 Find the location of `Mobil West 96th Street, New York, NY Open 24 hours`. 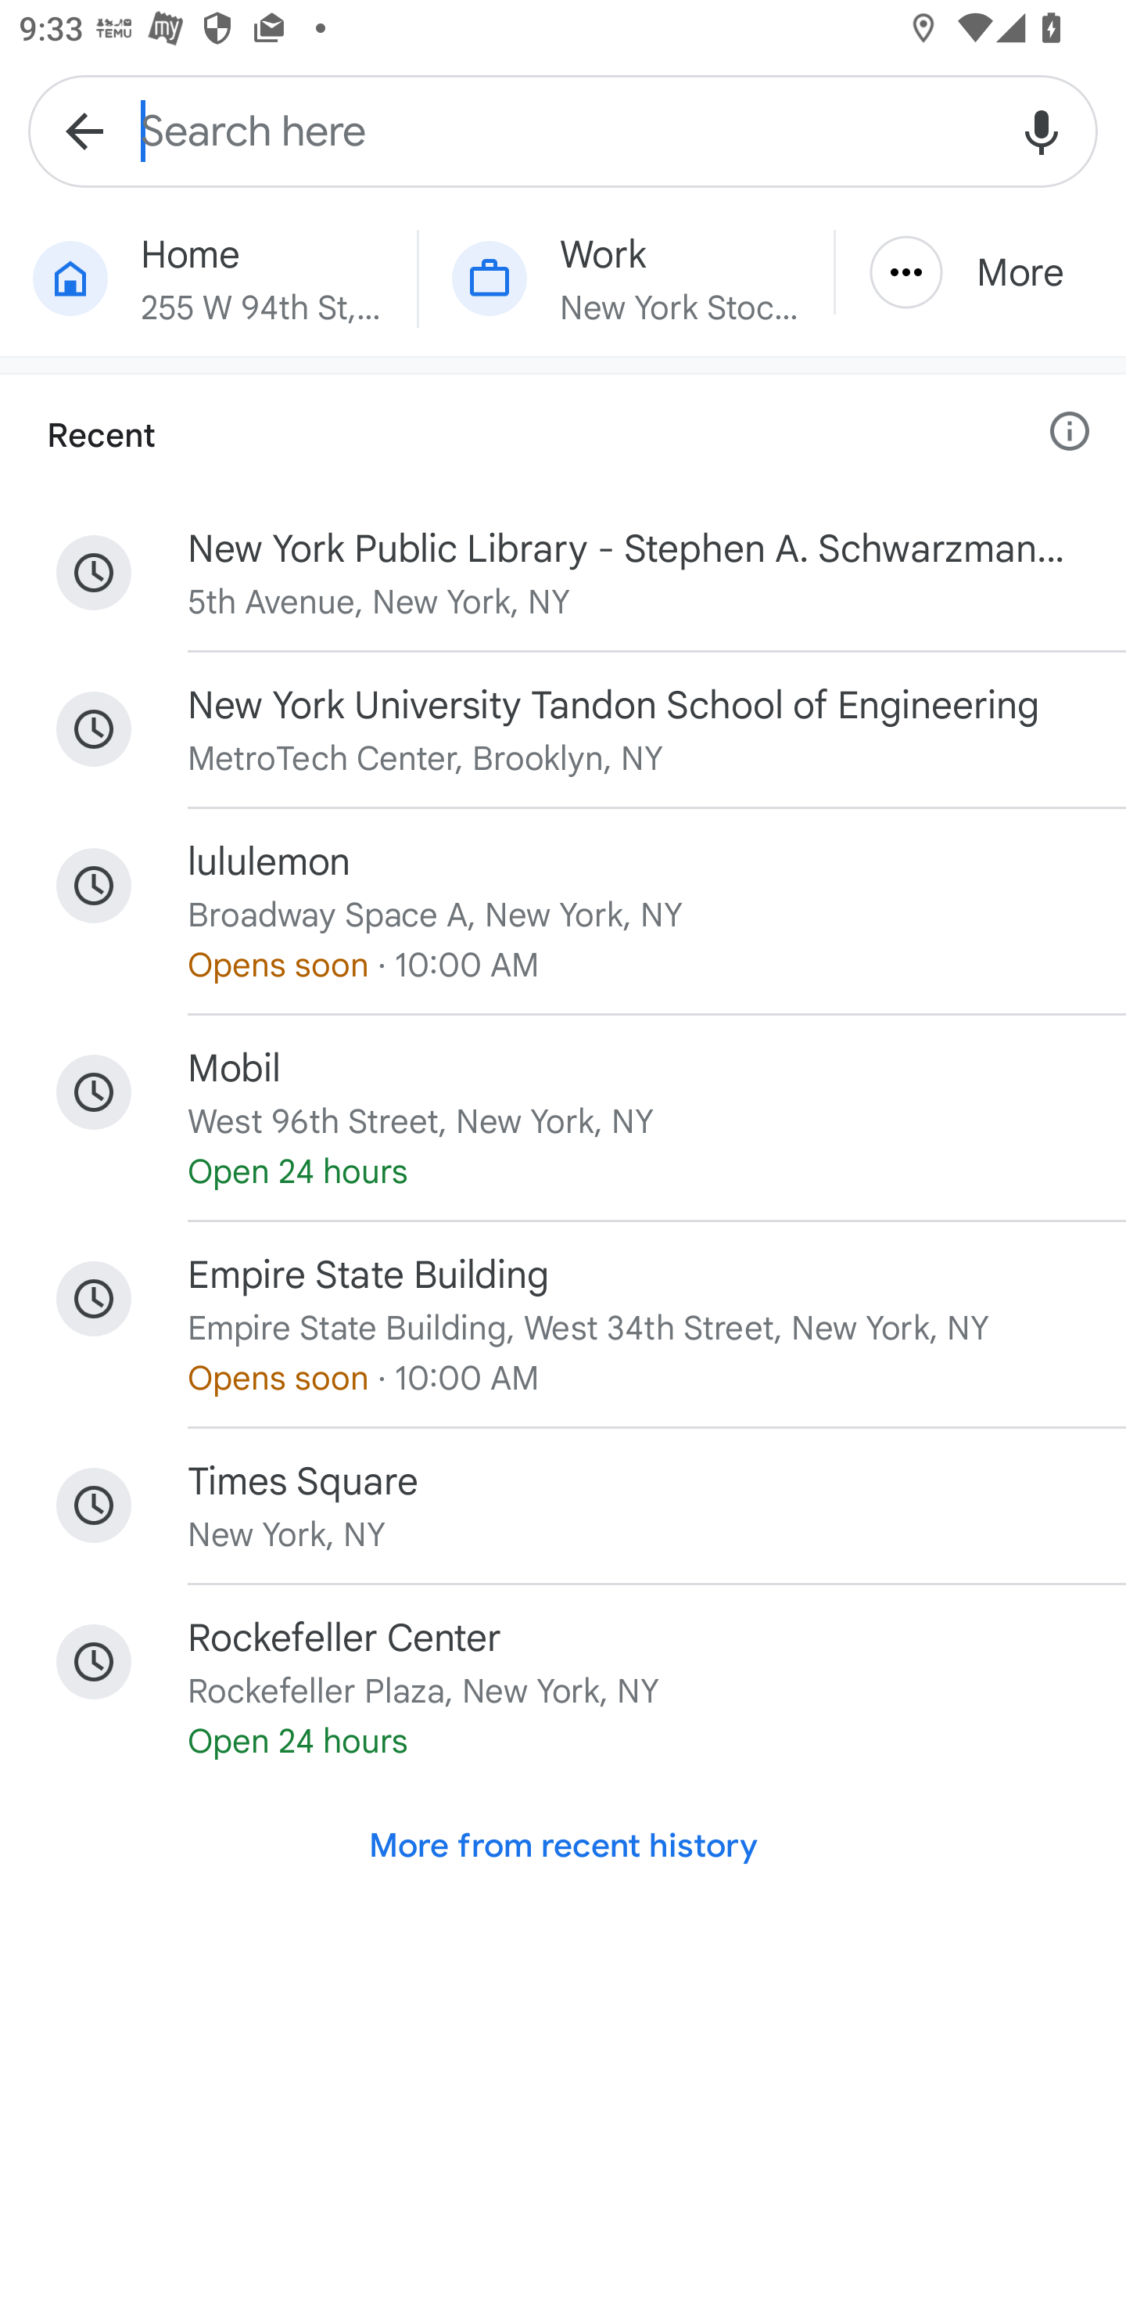

Mobil West 96th Street, New York, NY Open 24 hours is located at coordinates (563, 1118).